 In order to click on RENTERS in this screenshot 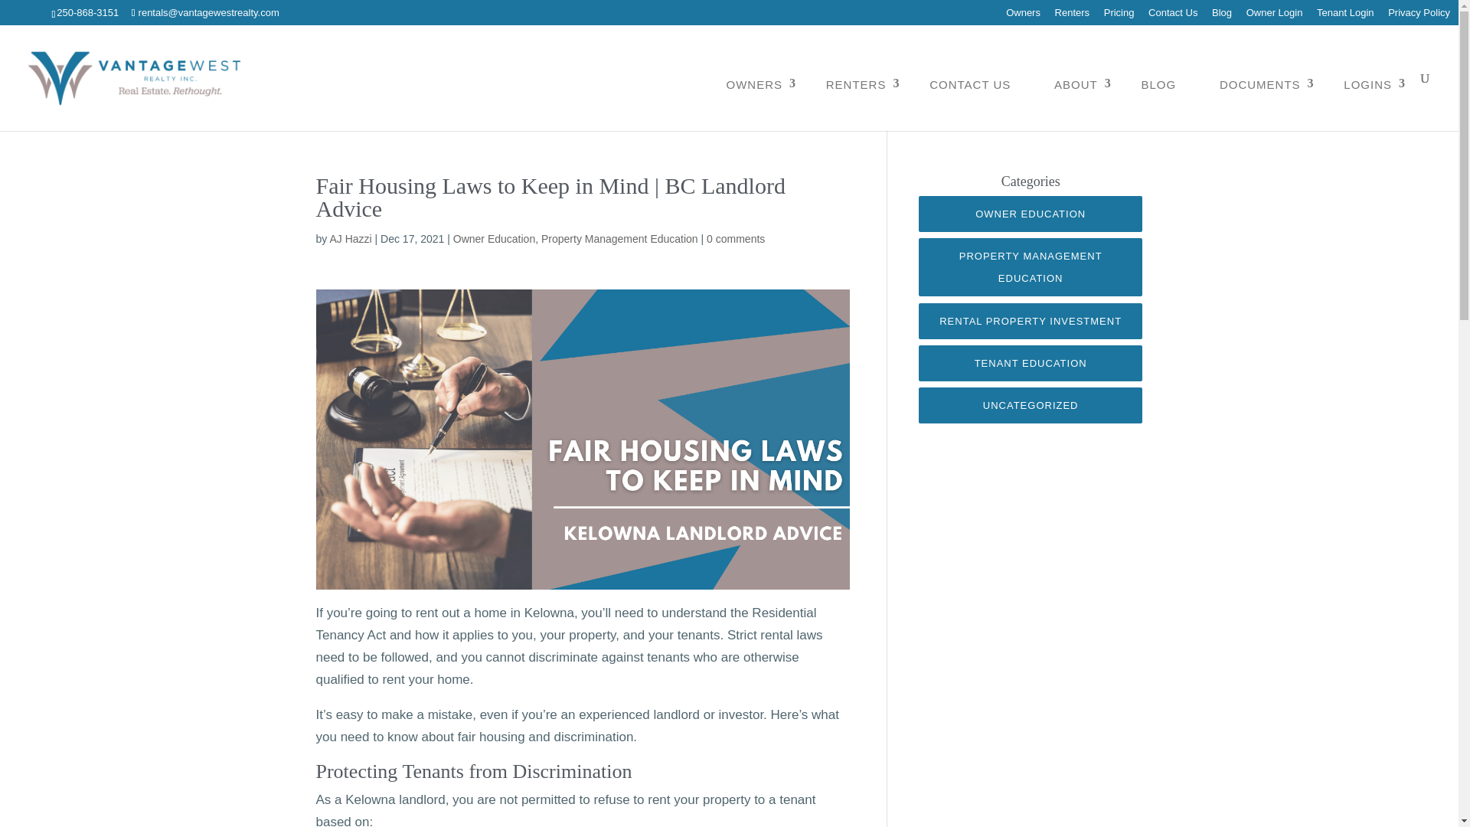, I will do `click(856, 84)`.